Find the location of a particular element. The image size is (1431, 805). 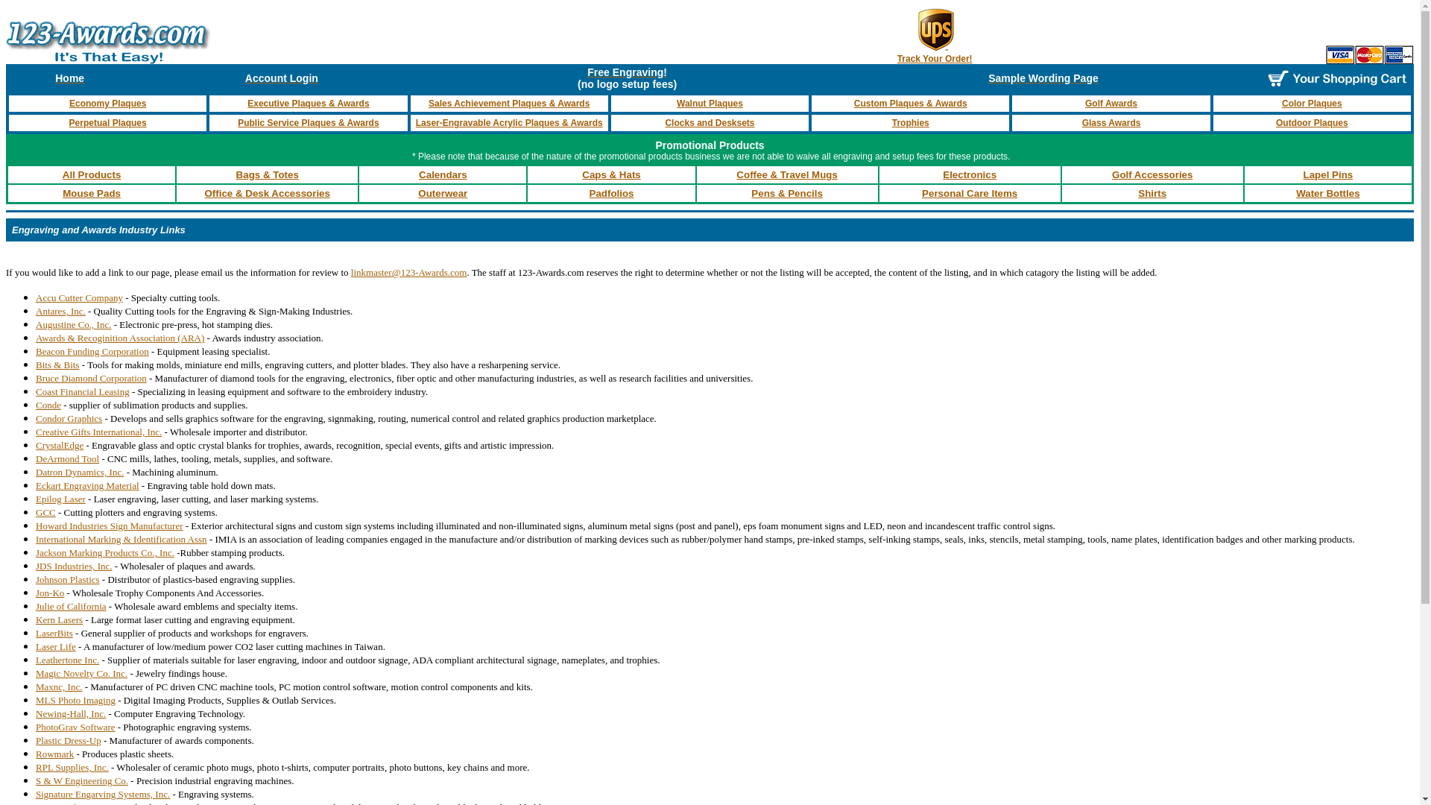

LaserBits is located at coordinates (54, 634).